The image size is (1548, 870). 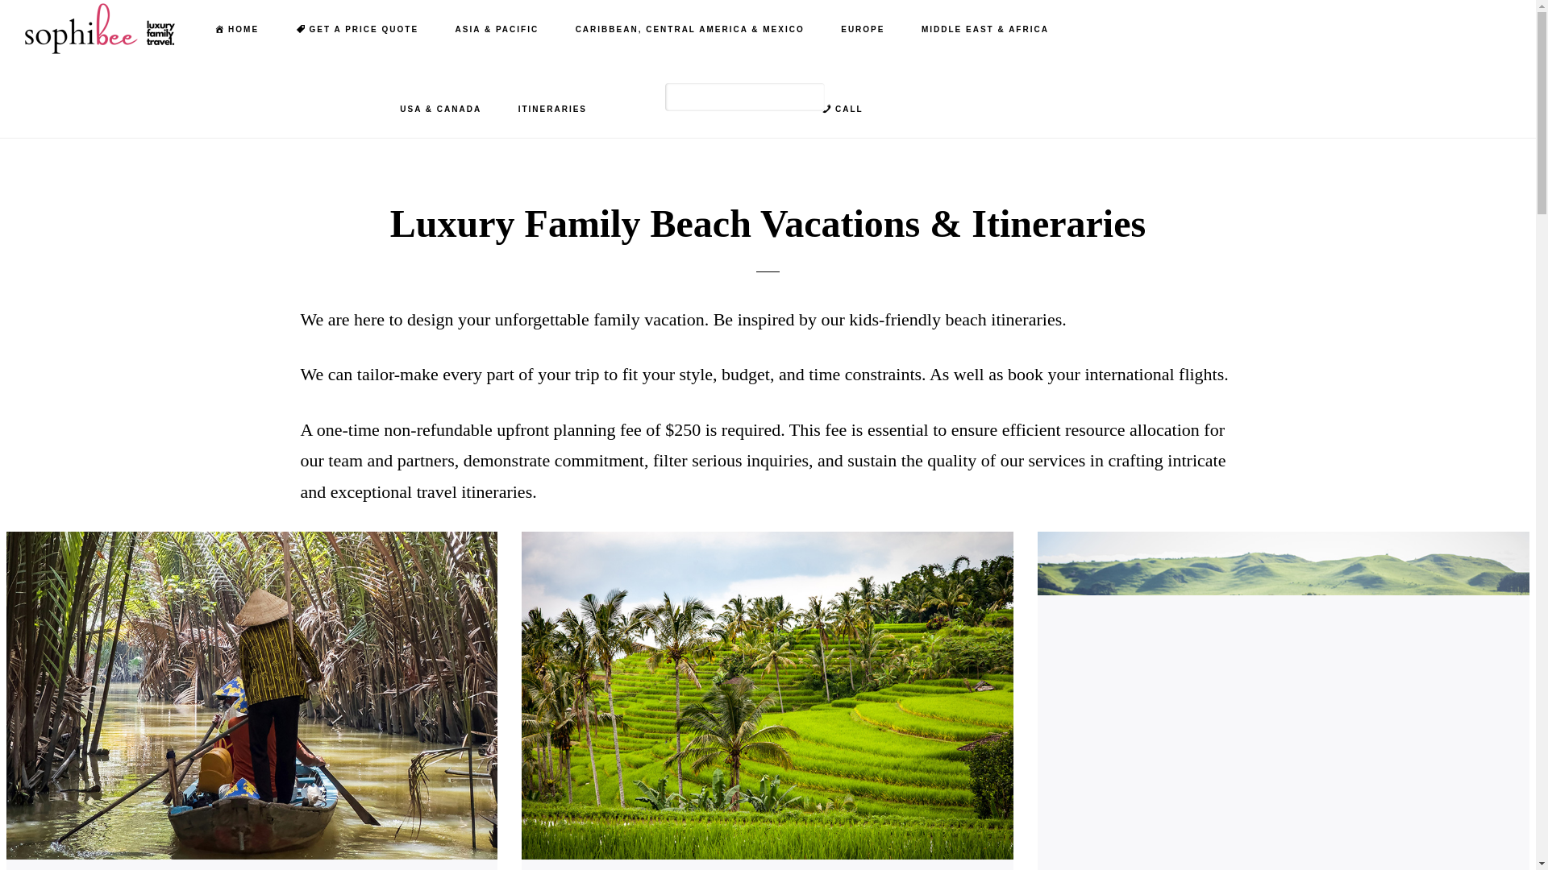 What do you see at coordinates (236, 30) in the screenshot?
I see `HOME` at bounding box center [236, 30].